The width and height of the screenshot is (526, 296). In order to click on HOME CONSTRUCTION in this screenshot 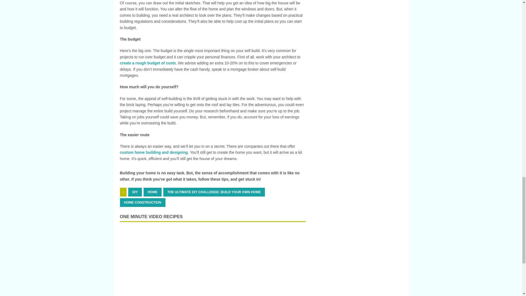, I will do `click(142, 202)`.